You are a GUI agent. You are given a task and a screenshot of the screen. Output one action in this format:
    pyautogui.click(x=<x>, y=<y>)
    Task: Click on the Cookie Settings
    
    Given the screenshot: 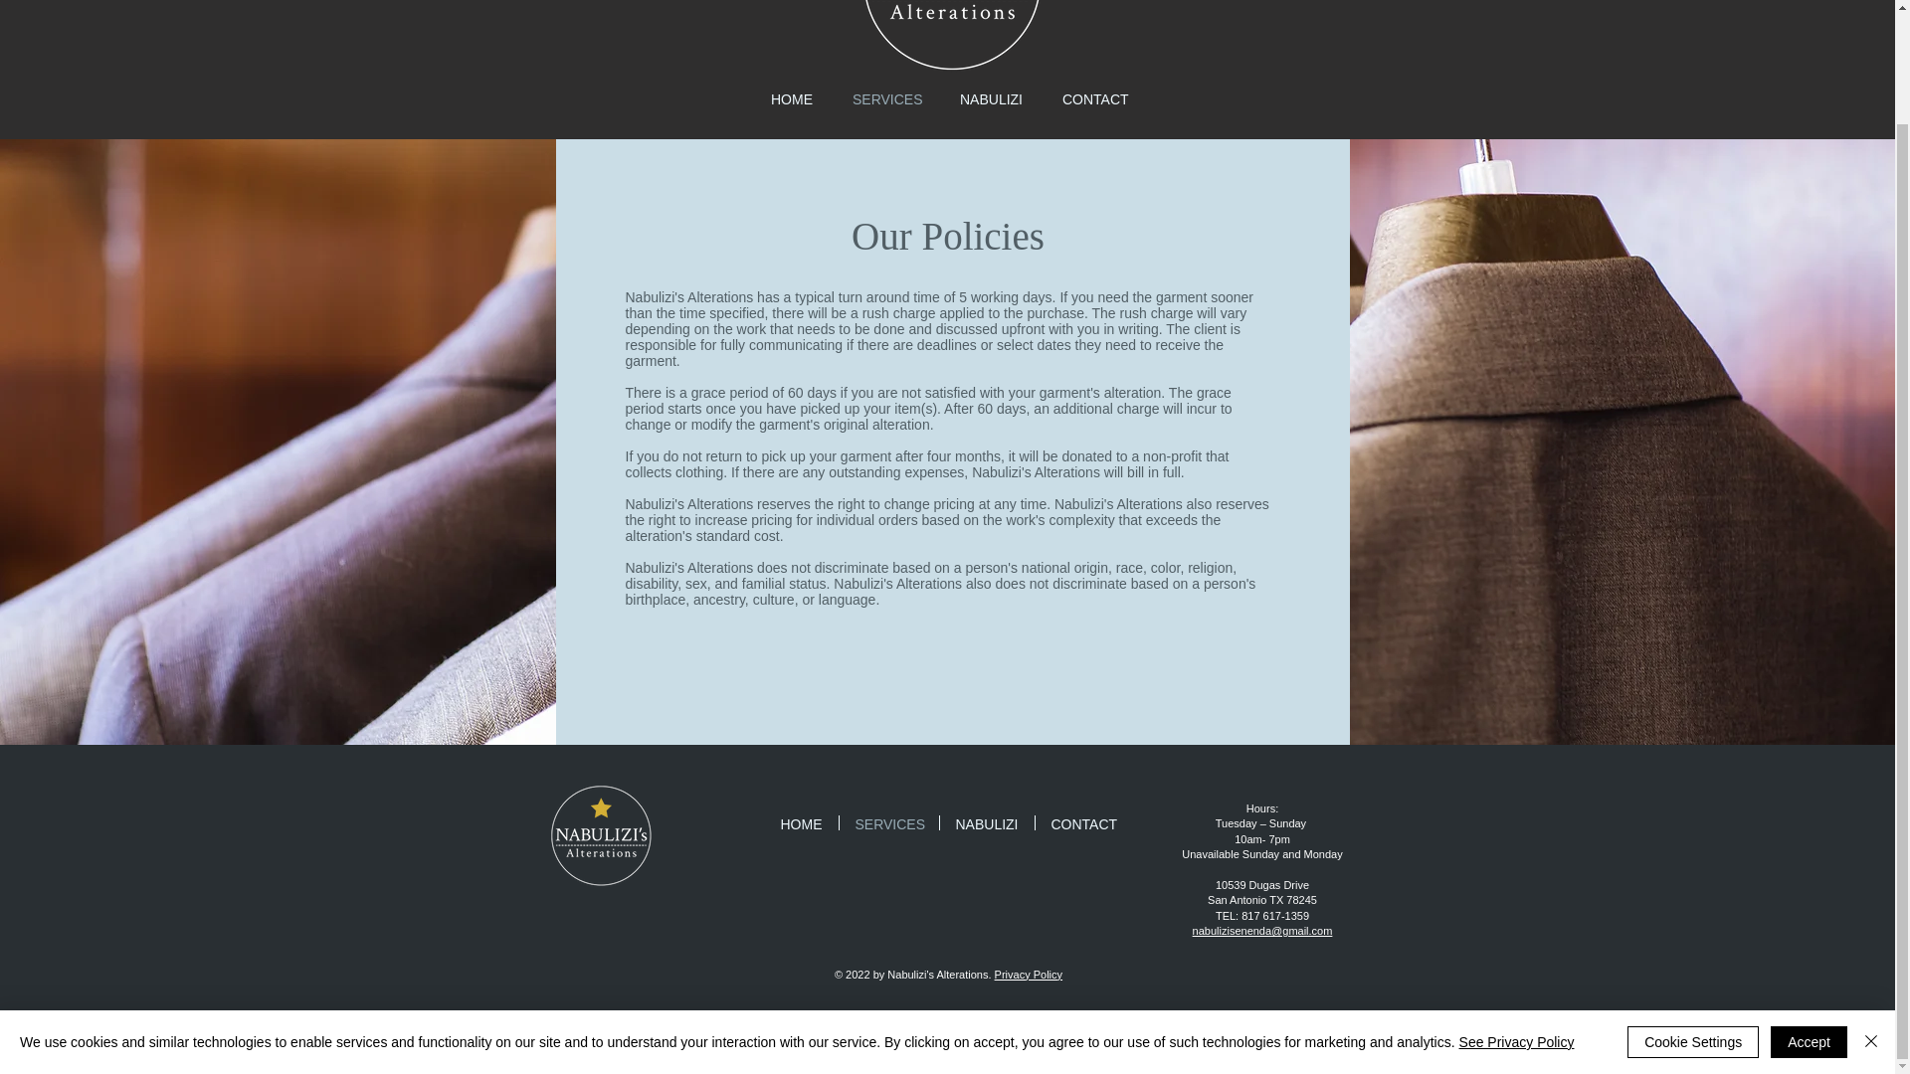 What is the action you would take?
    pyautogui.click(x=1693, y=916)
    